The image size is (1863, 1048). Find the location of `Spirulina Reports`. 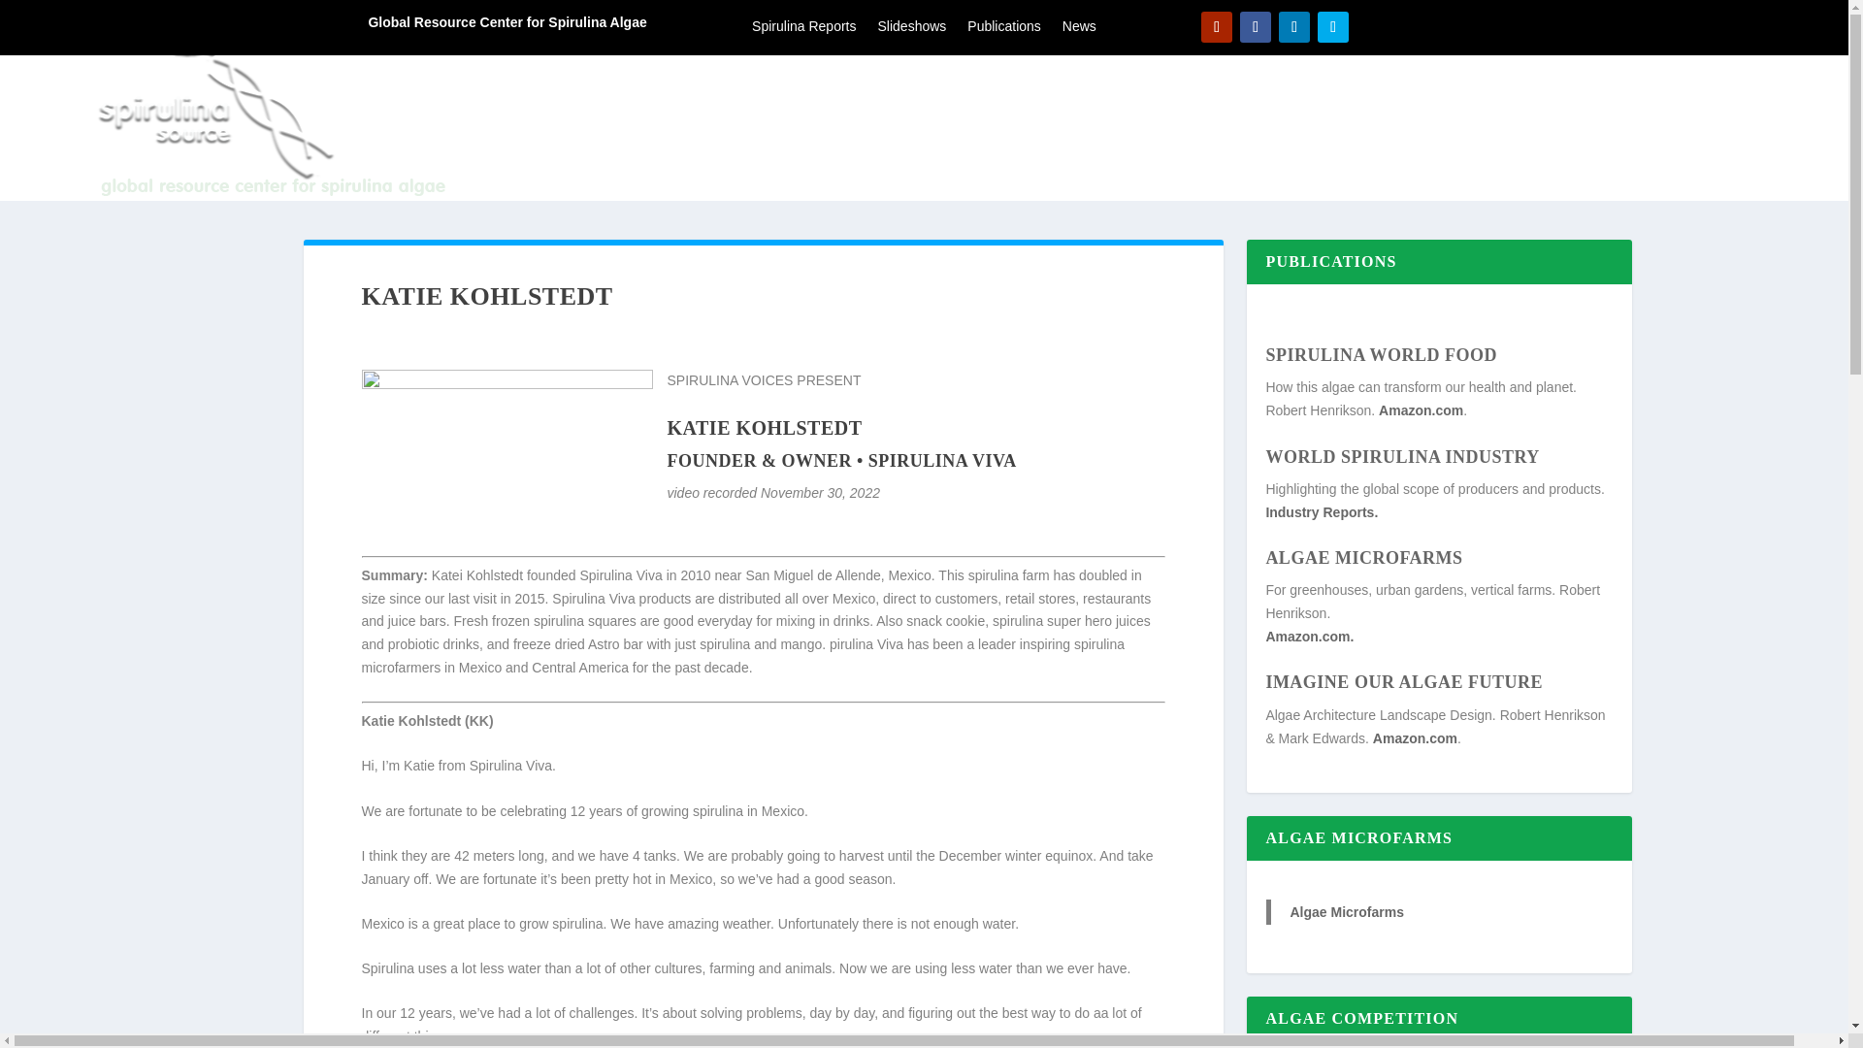

Spirulina Reports is located at coordinates (803, 30).